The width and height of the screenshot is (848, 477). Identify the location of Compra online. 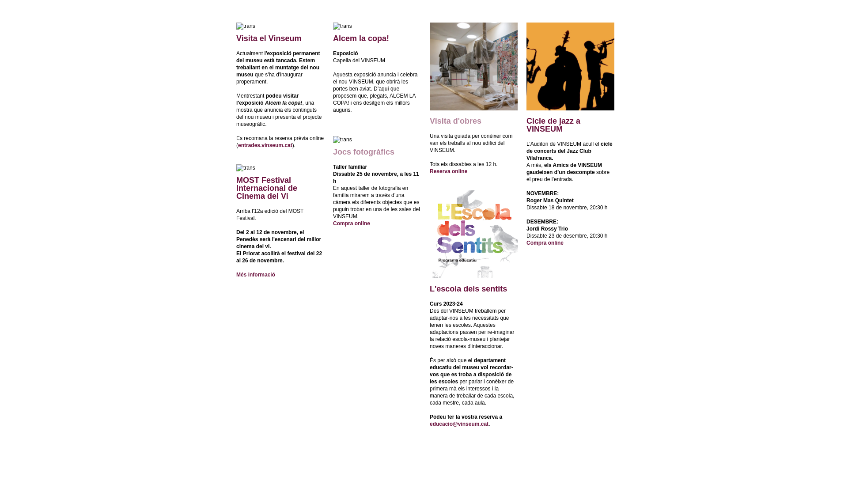
(352, 223).